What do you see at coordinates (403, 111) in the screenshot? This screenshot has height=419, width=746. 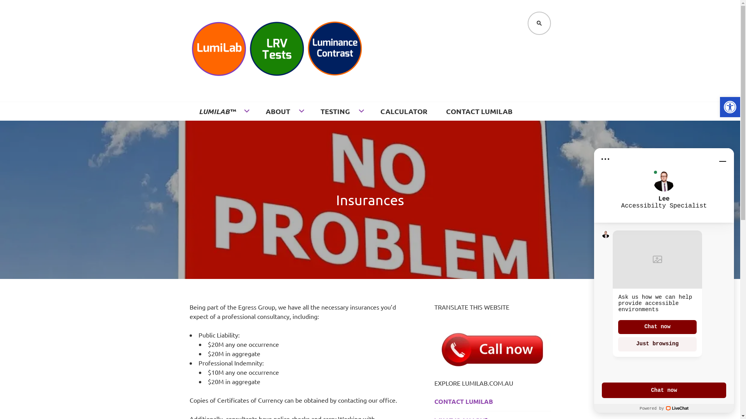 I see `CALCULATOR` at bounding box center [403, 111].